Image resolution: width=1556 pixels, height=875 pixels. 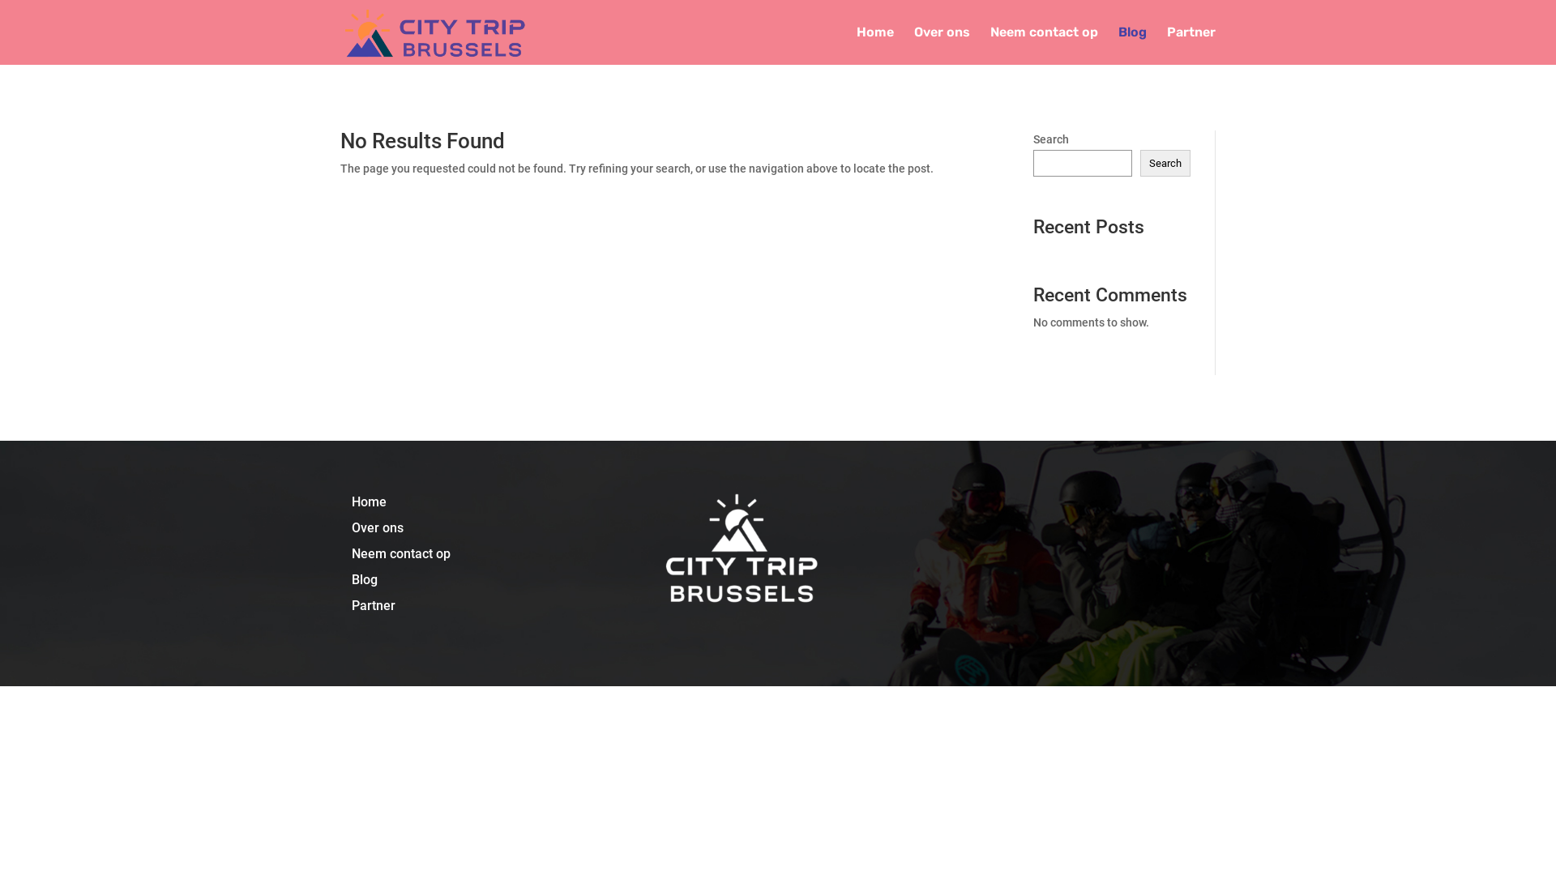 What do you see at coordinates (370, 502) in the screenshot?
I see `Home` at bounding box center [370, 502].